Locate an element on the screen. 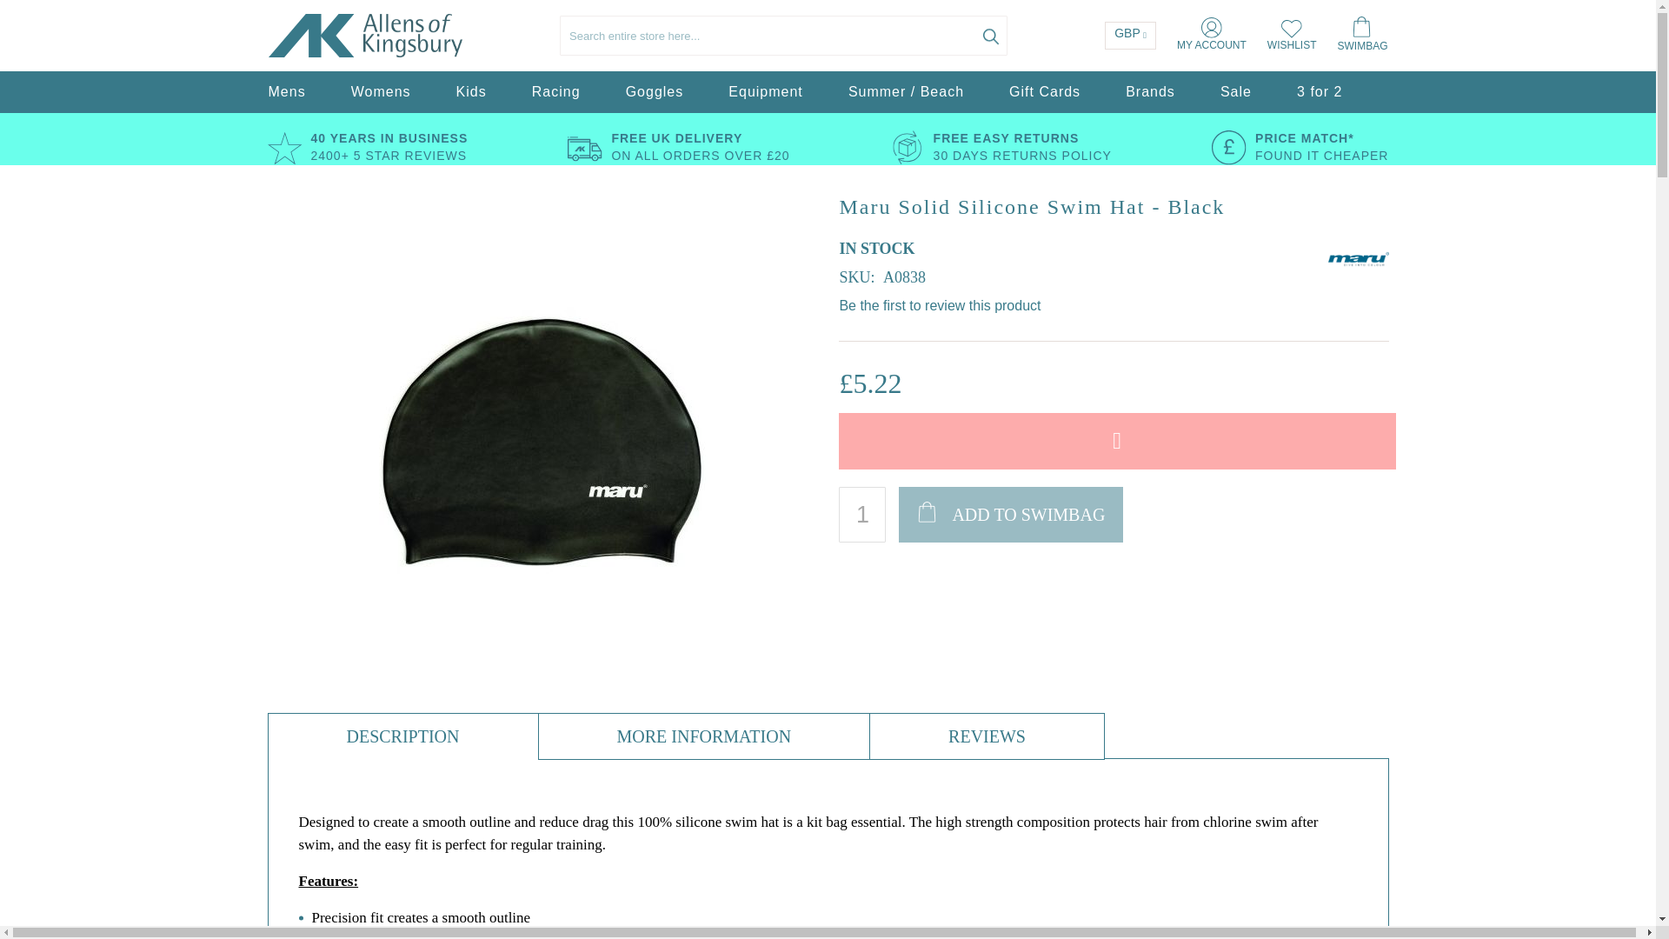  Allens Swimwear Logo is located at coordinates (364, 36).